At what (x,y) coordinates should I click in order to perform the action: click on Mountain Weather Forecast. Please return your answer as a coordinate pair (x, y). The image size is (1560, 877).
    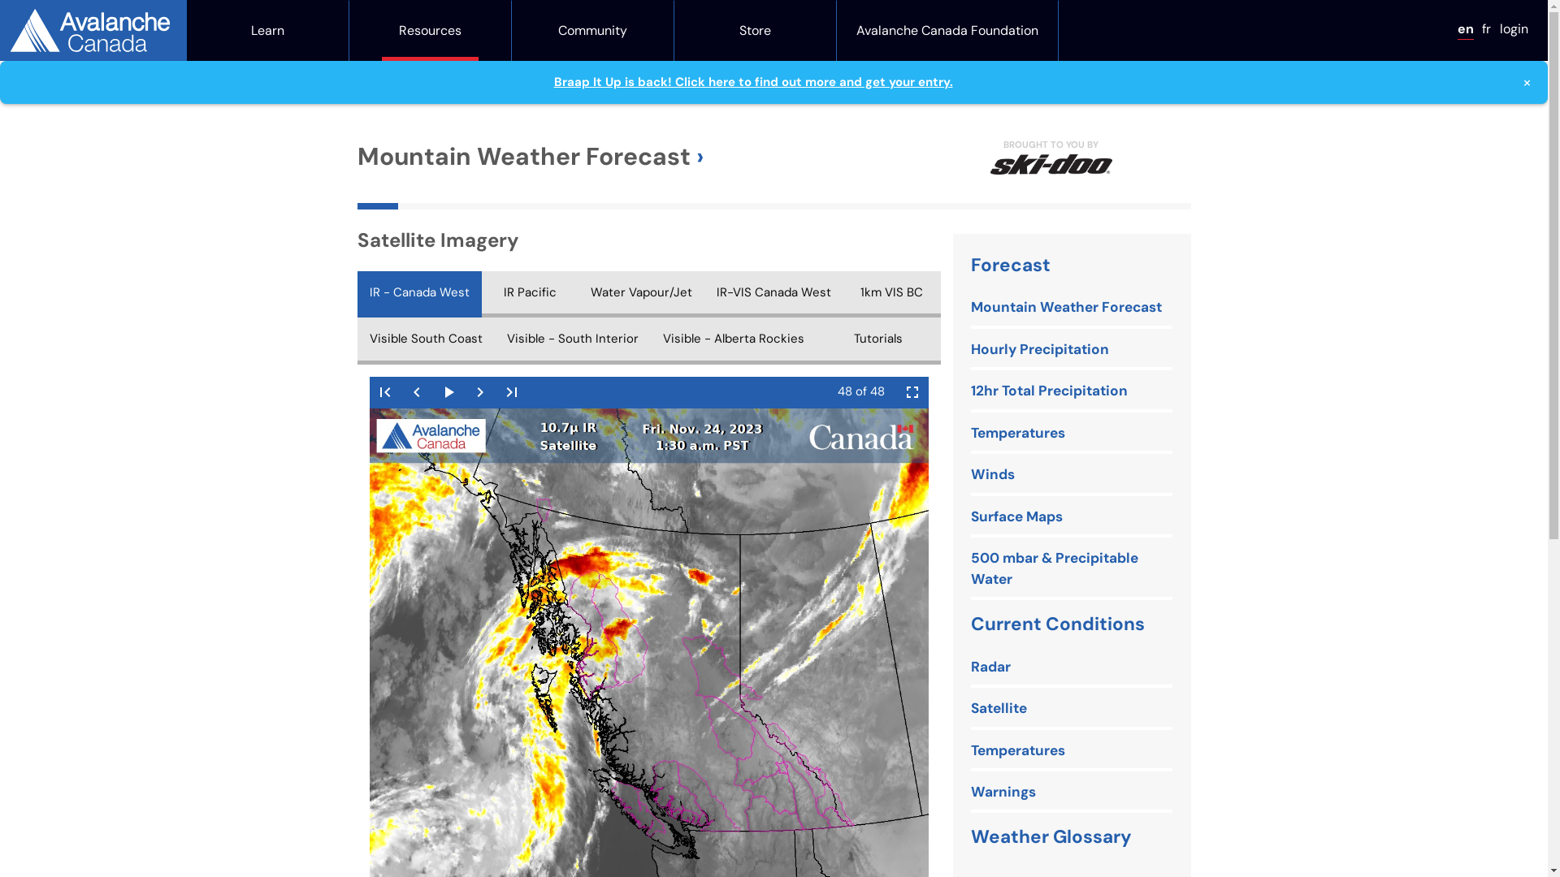
    Looking at the image, I should click on (531, 156).